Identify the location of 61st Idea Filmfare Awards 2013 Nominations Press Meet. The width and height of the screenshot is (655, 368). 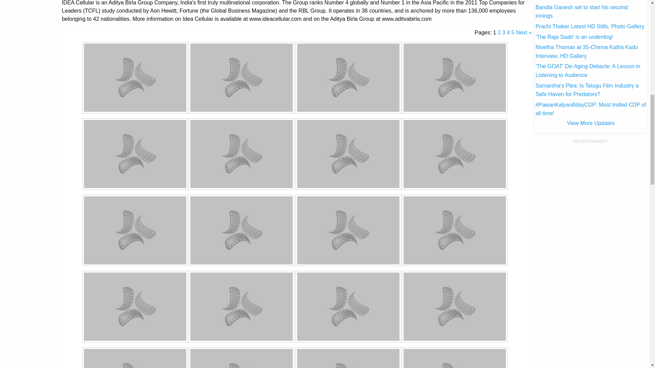
(348, 78).